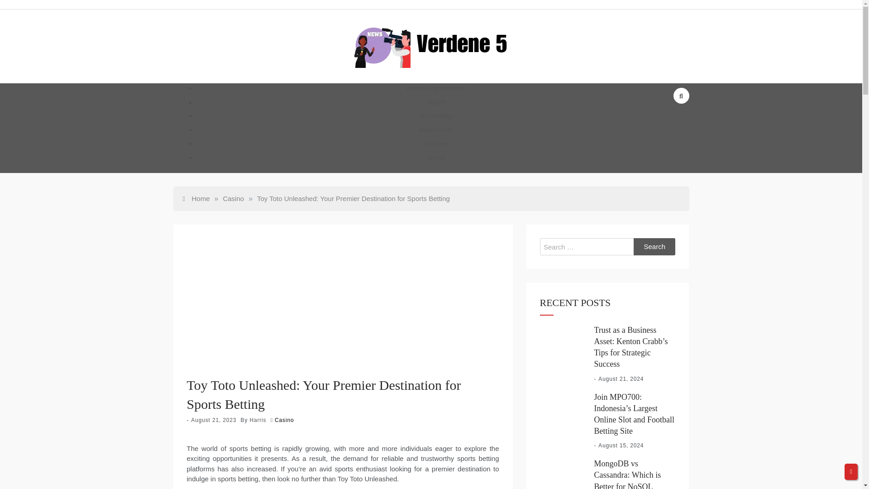 The image size is (869, 489). I want to click on Casino, so click(233, 198).